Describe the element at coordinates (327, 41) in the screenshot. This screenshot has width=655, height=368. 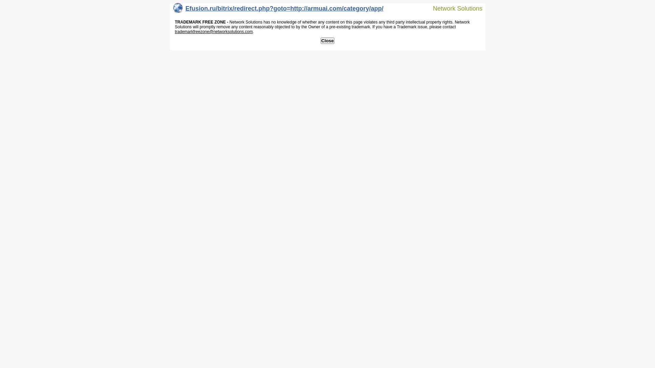
I see `Close` at that location.